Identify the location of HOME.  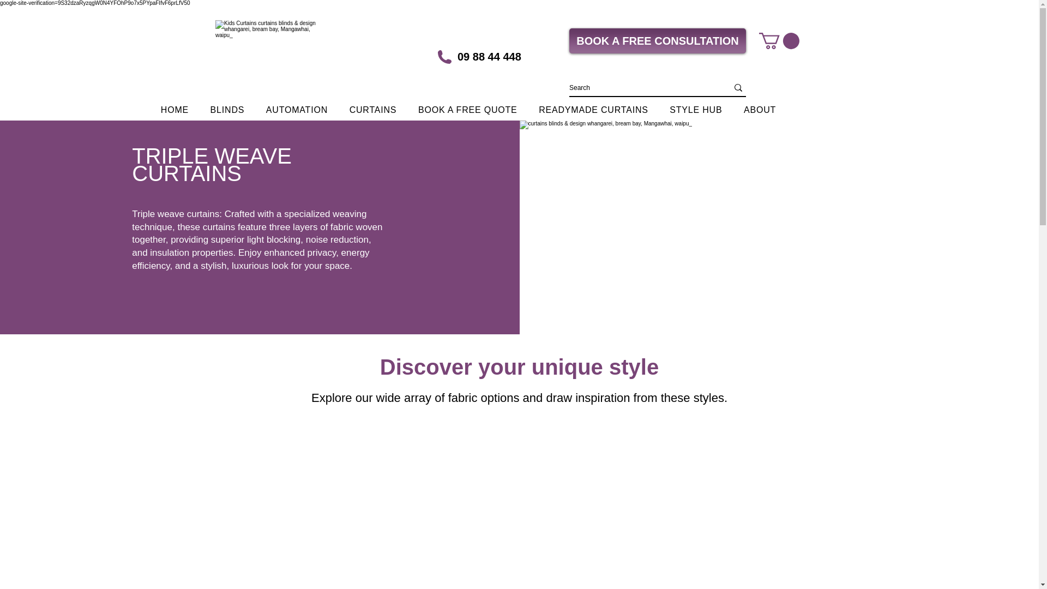
(174, 110).